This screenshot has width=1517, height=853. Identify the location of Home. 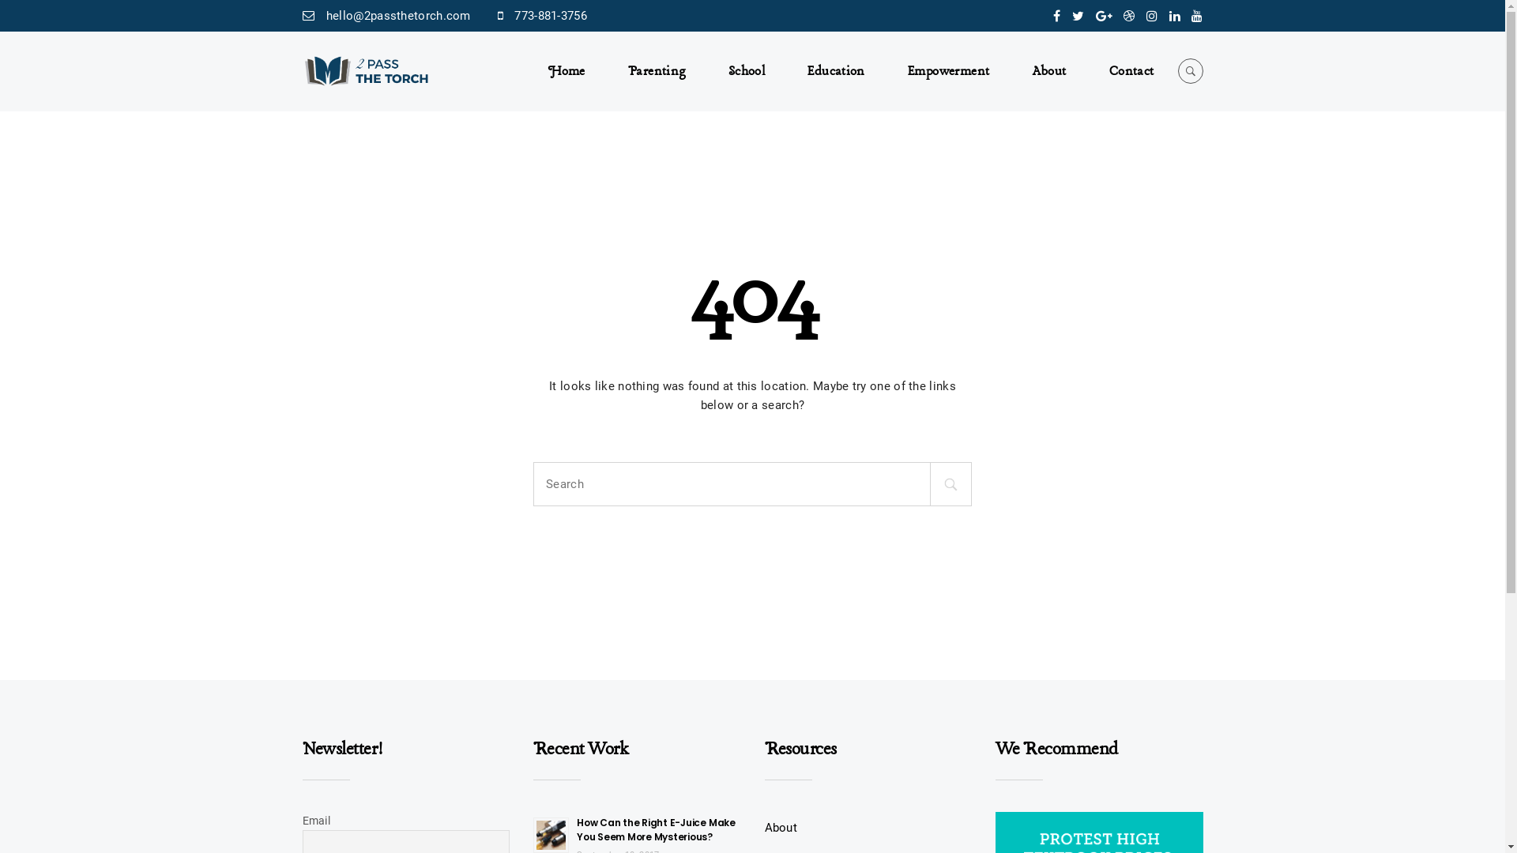
(577, 72).